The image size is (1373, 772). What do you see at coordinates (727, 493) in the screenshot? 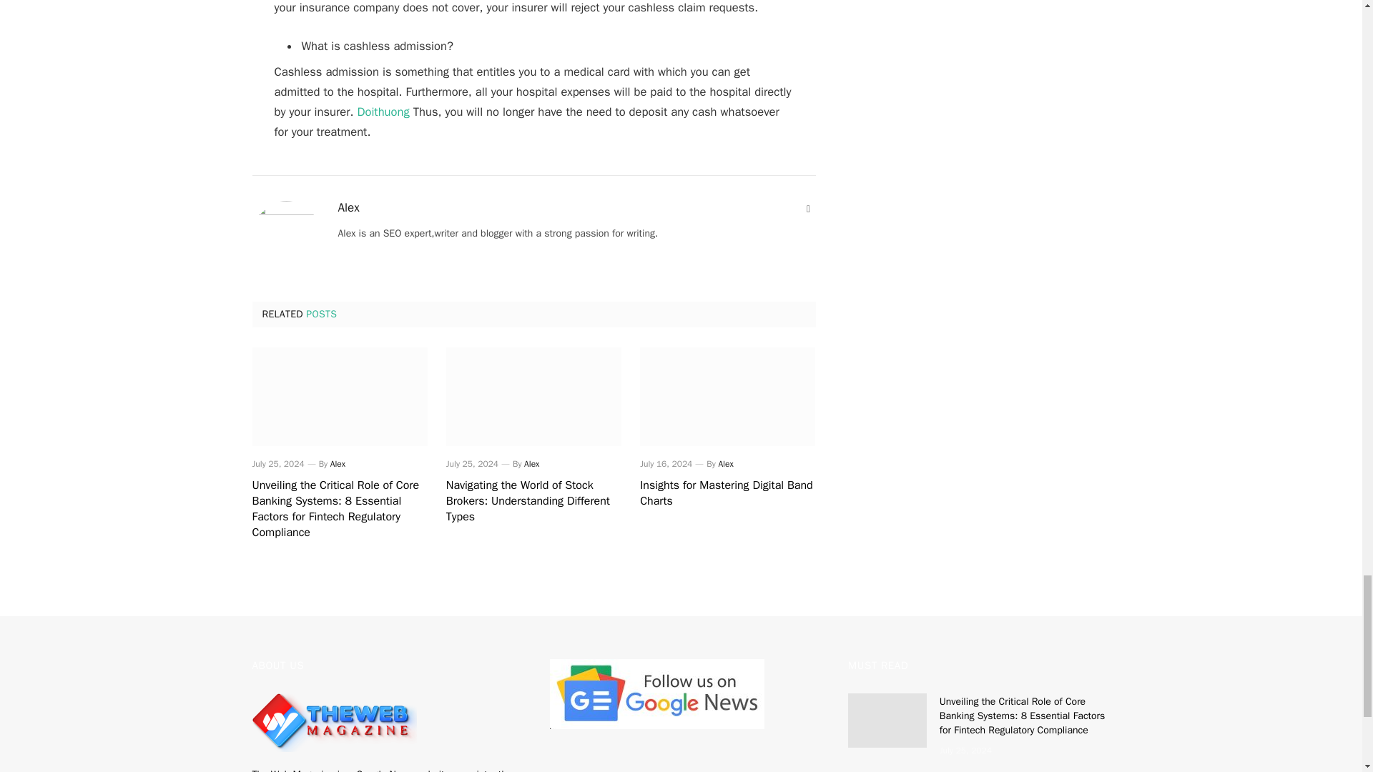
I see `Insights for Mastering Digital Band Charts` at bounding box center [727, 493].